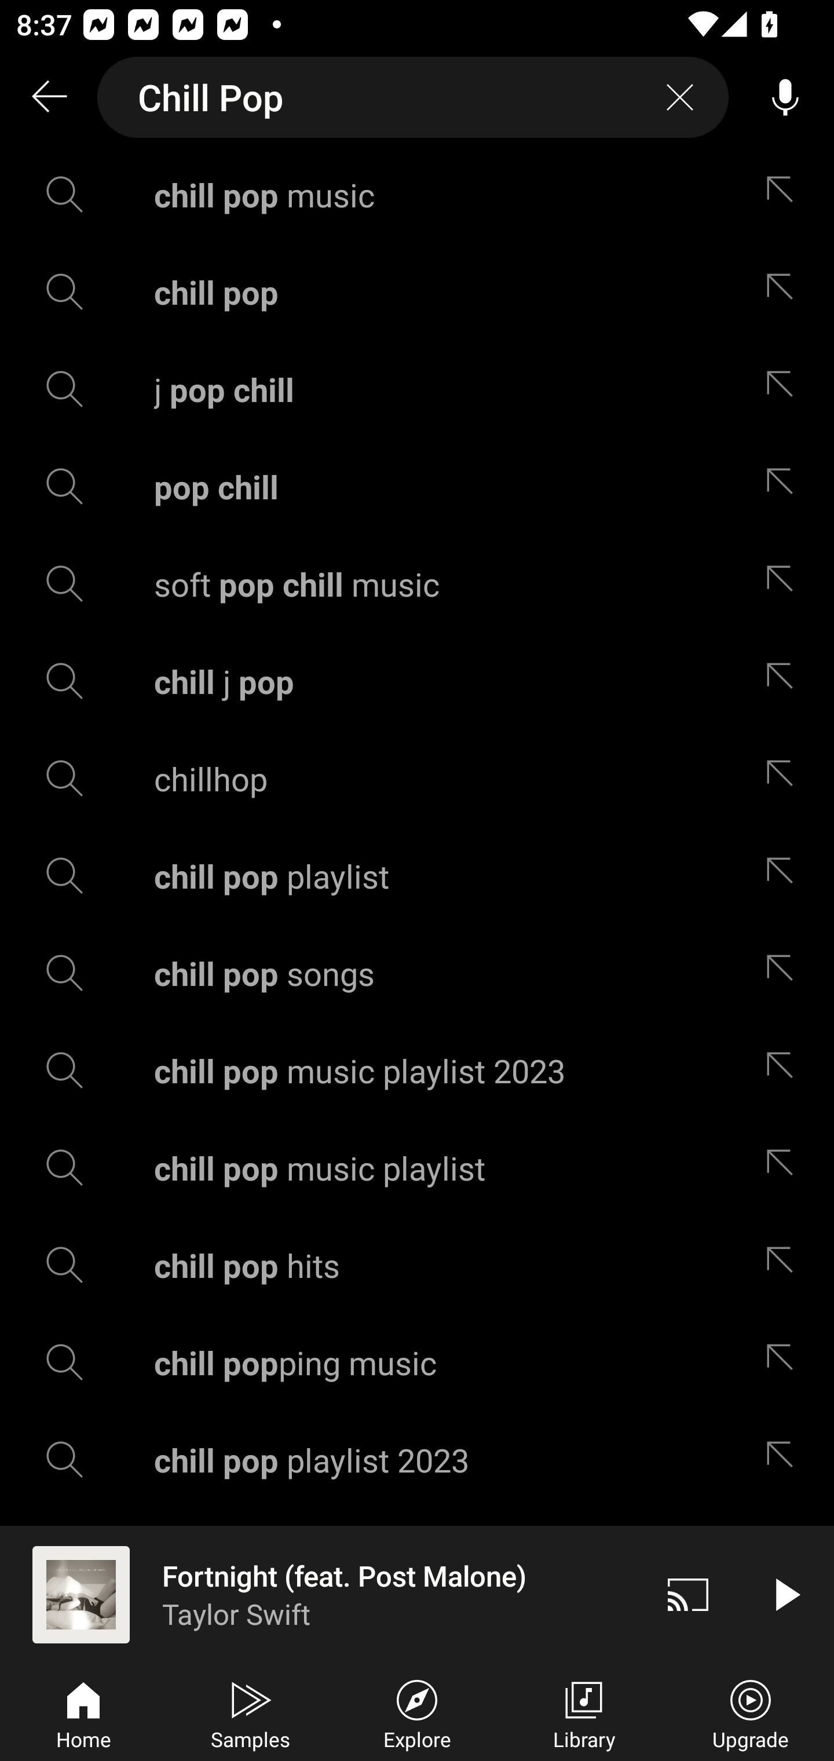 This screenshot has width=834, height=1761. What do you see at coordinates (417, 680) in the screenshot?
I see `chill j pop Edit suggestion chill j pop` at bounding box center [417, 680].